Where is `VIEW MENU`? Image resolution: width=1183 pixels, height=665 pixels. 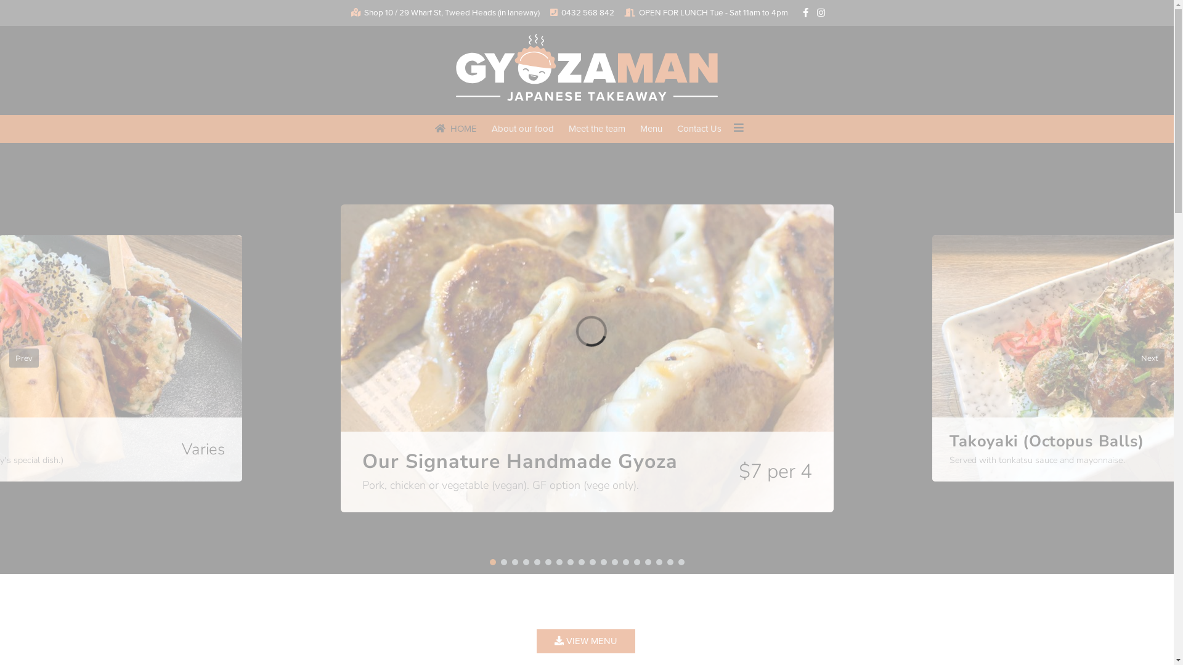 VIEW MENU is located at coordinates (586, 642).